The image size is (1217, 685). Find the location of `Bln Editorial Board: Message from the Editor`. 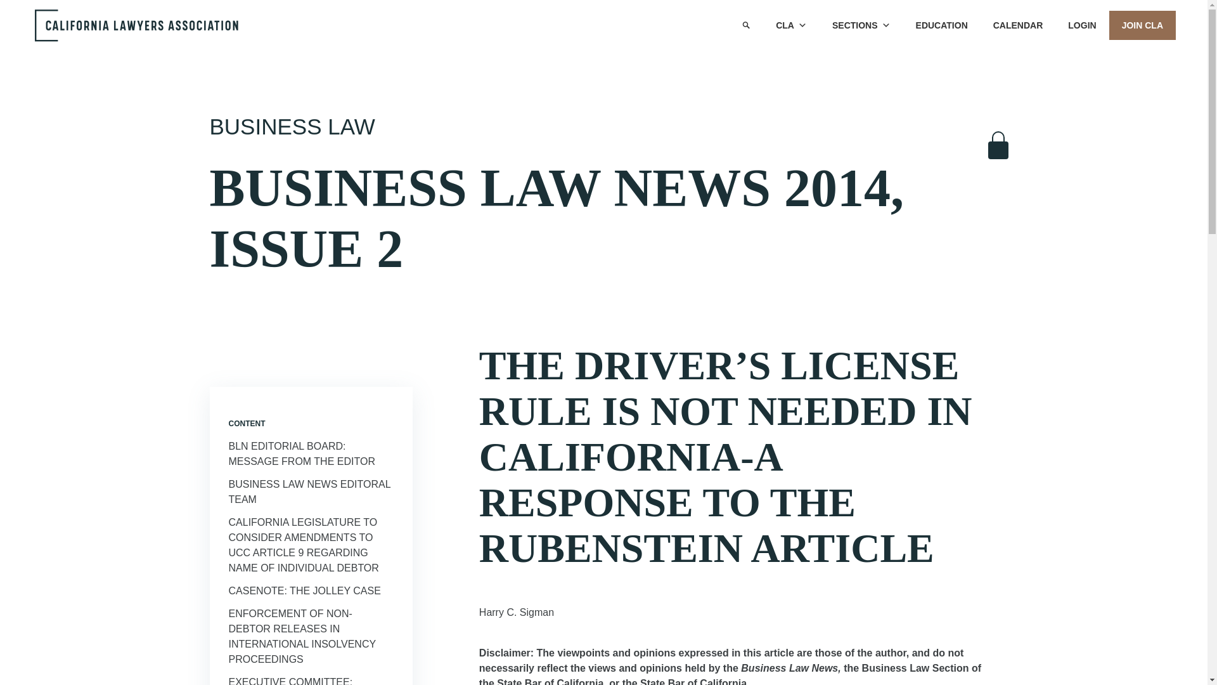

Bln Editorial Board: Message from the Editor is located at coordinates (302, 453).